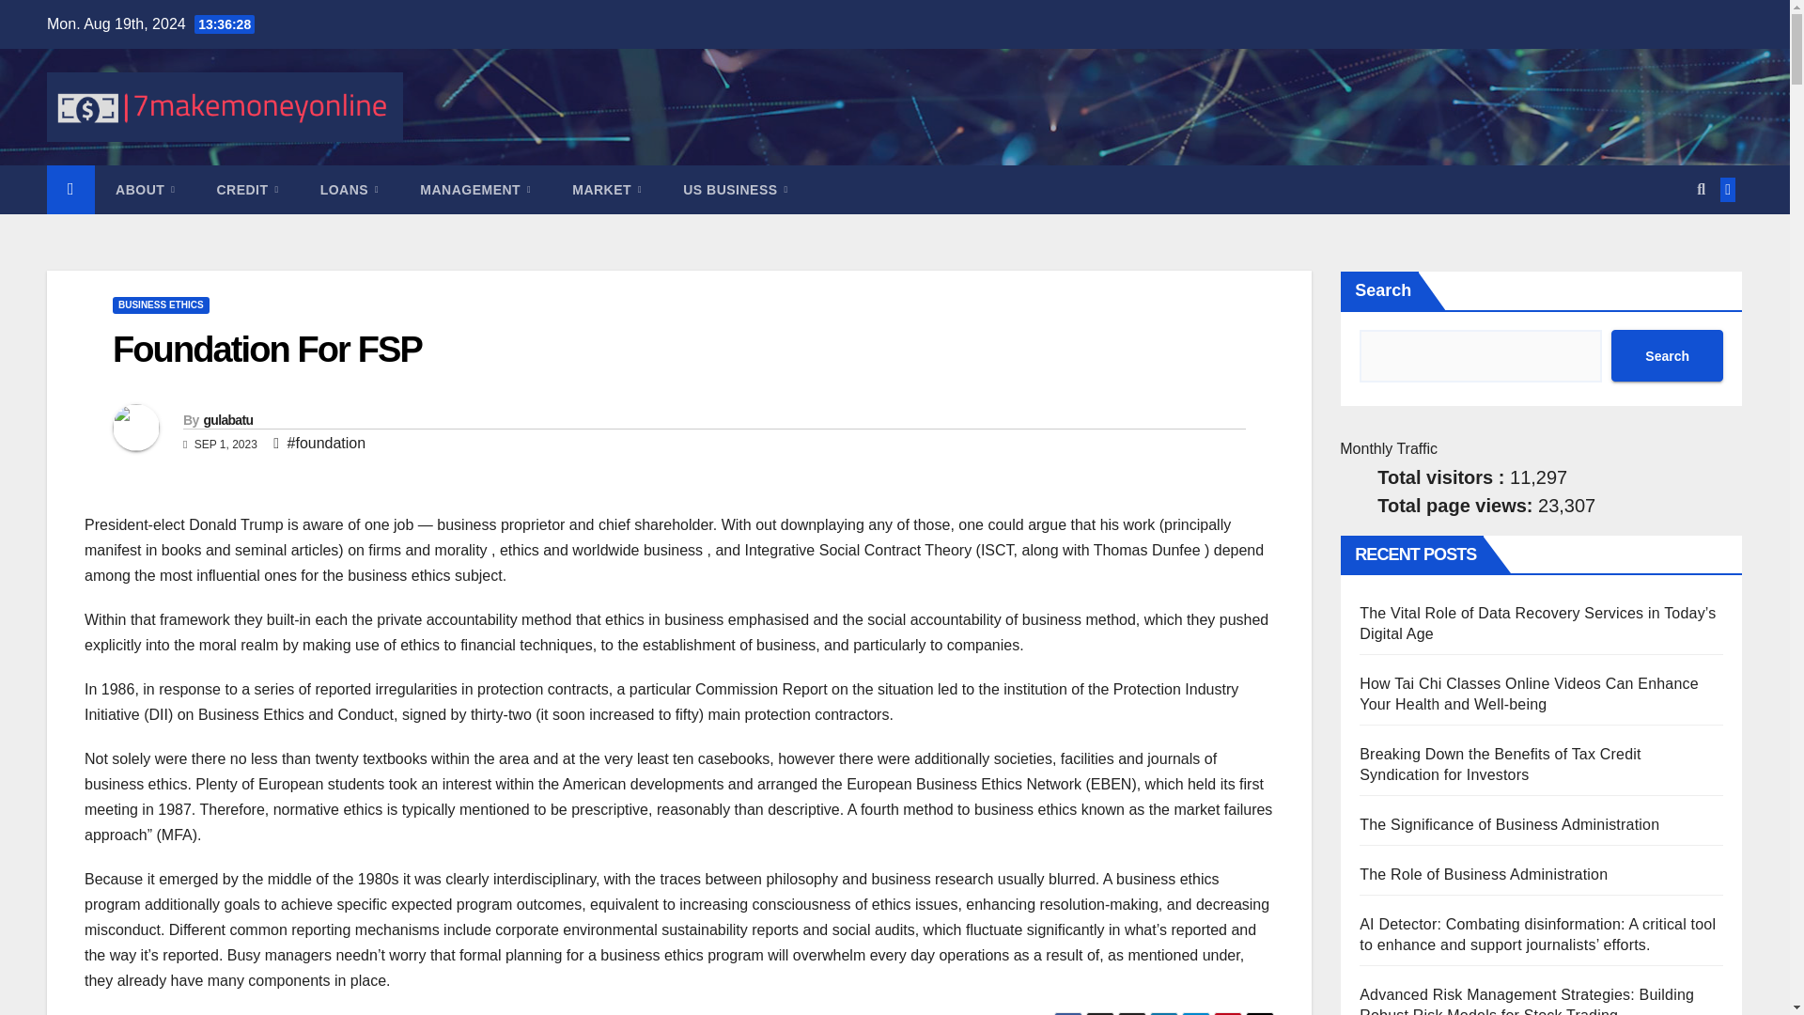 This screenshot has height=1015, width=1804. Describe the element at coordinates (350, 190) in the screenshot. I see `LOANS` at that location.